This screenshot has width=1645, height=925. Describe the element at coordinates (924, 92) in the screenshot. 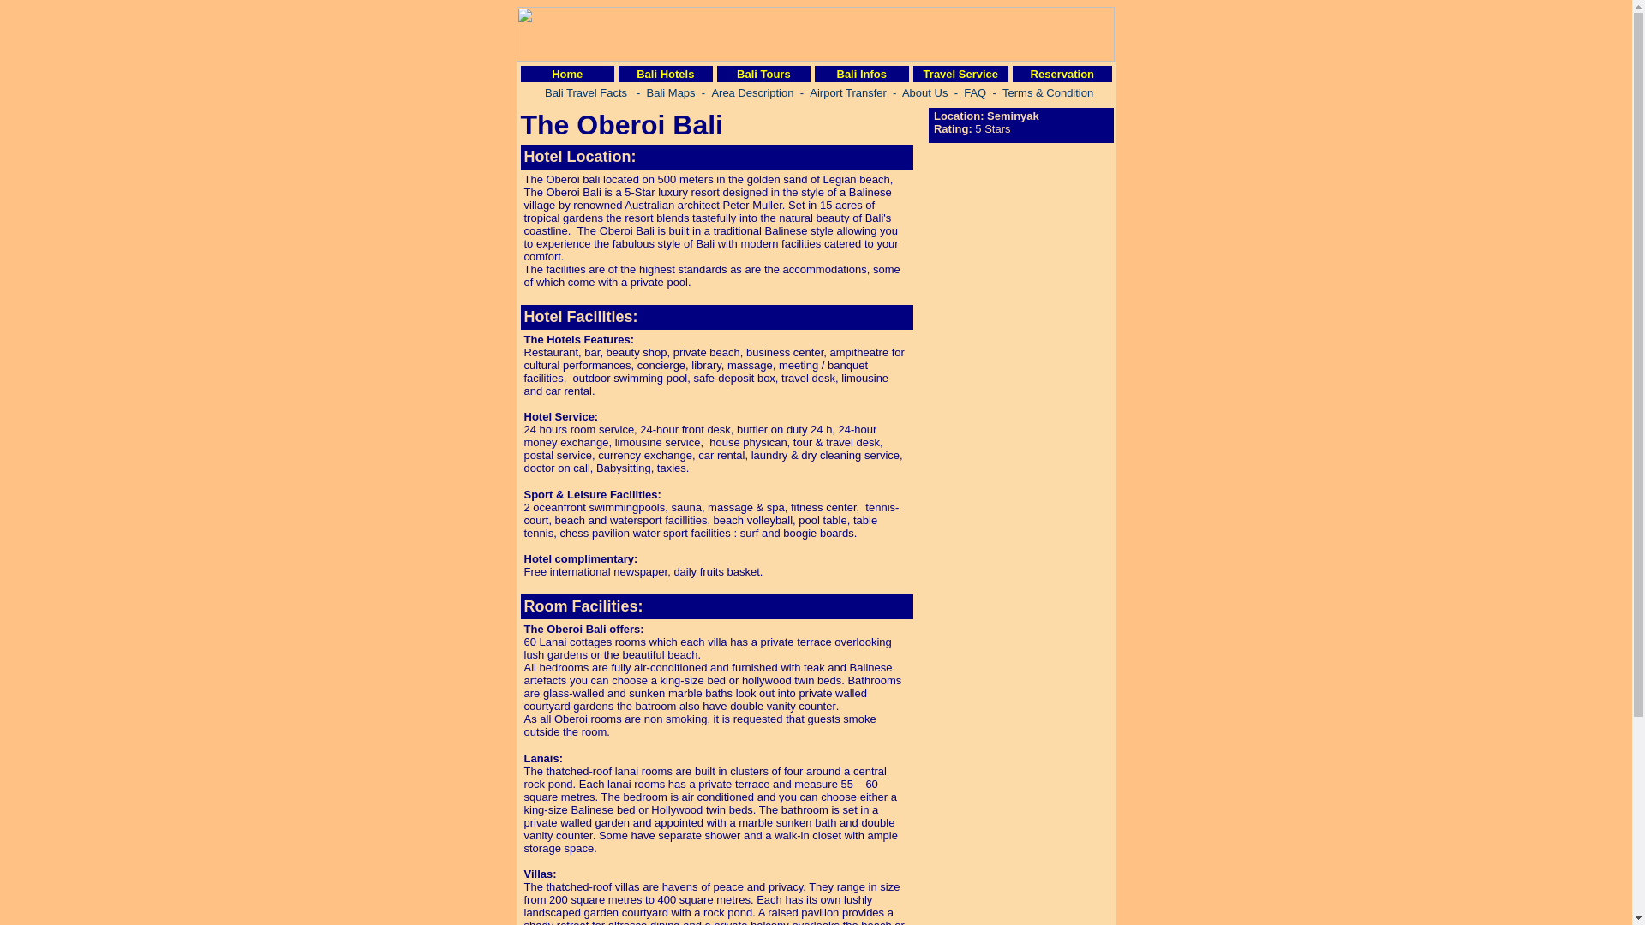

I see `About Us` at that location.